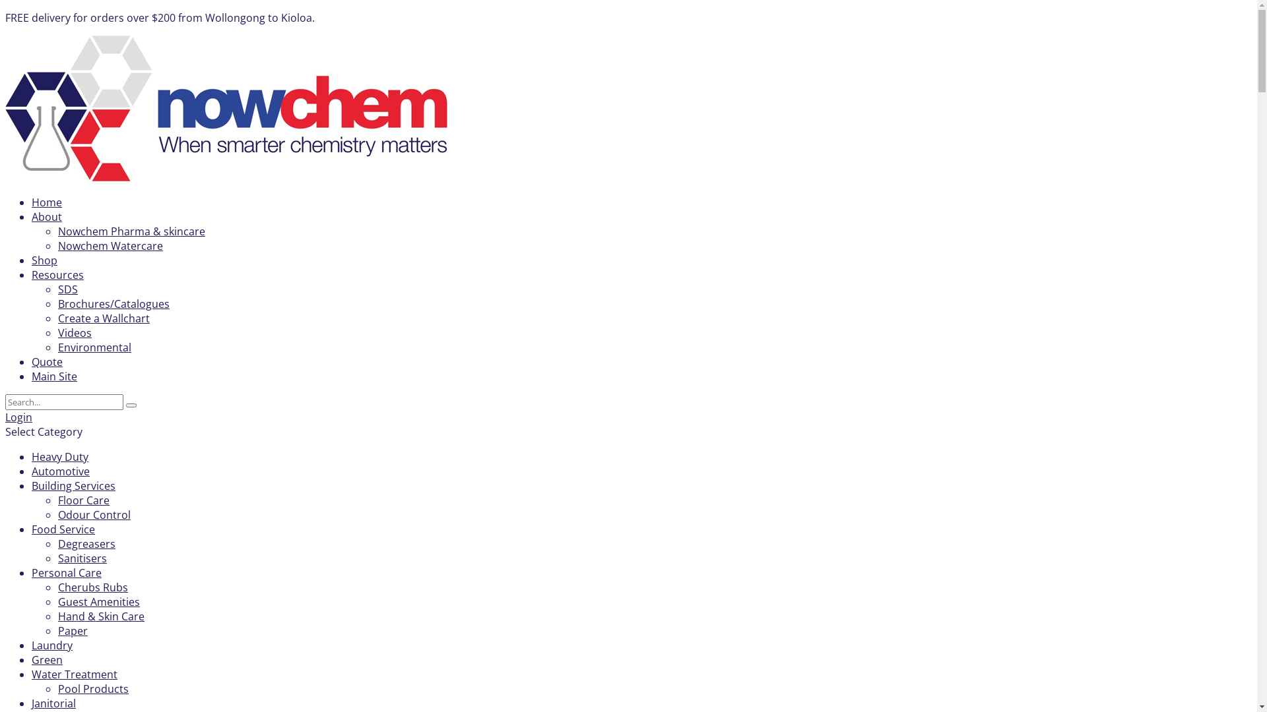 The image size is (1267, 712). Describe the element at coordinates (114, 304) in the screenshot. I see `Brochures/Catalogues` at that location.